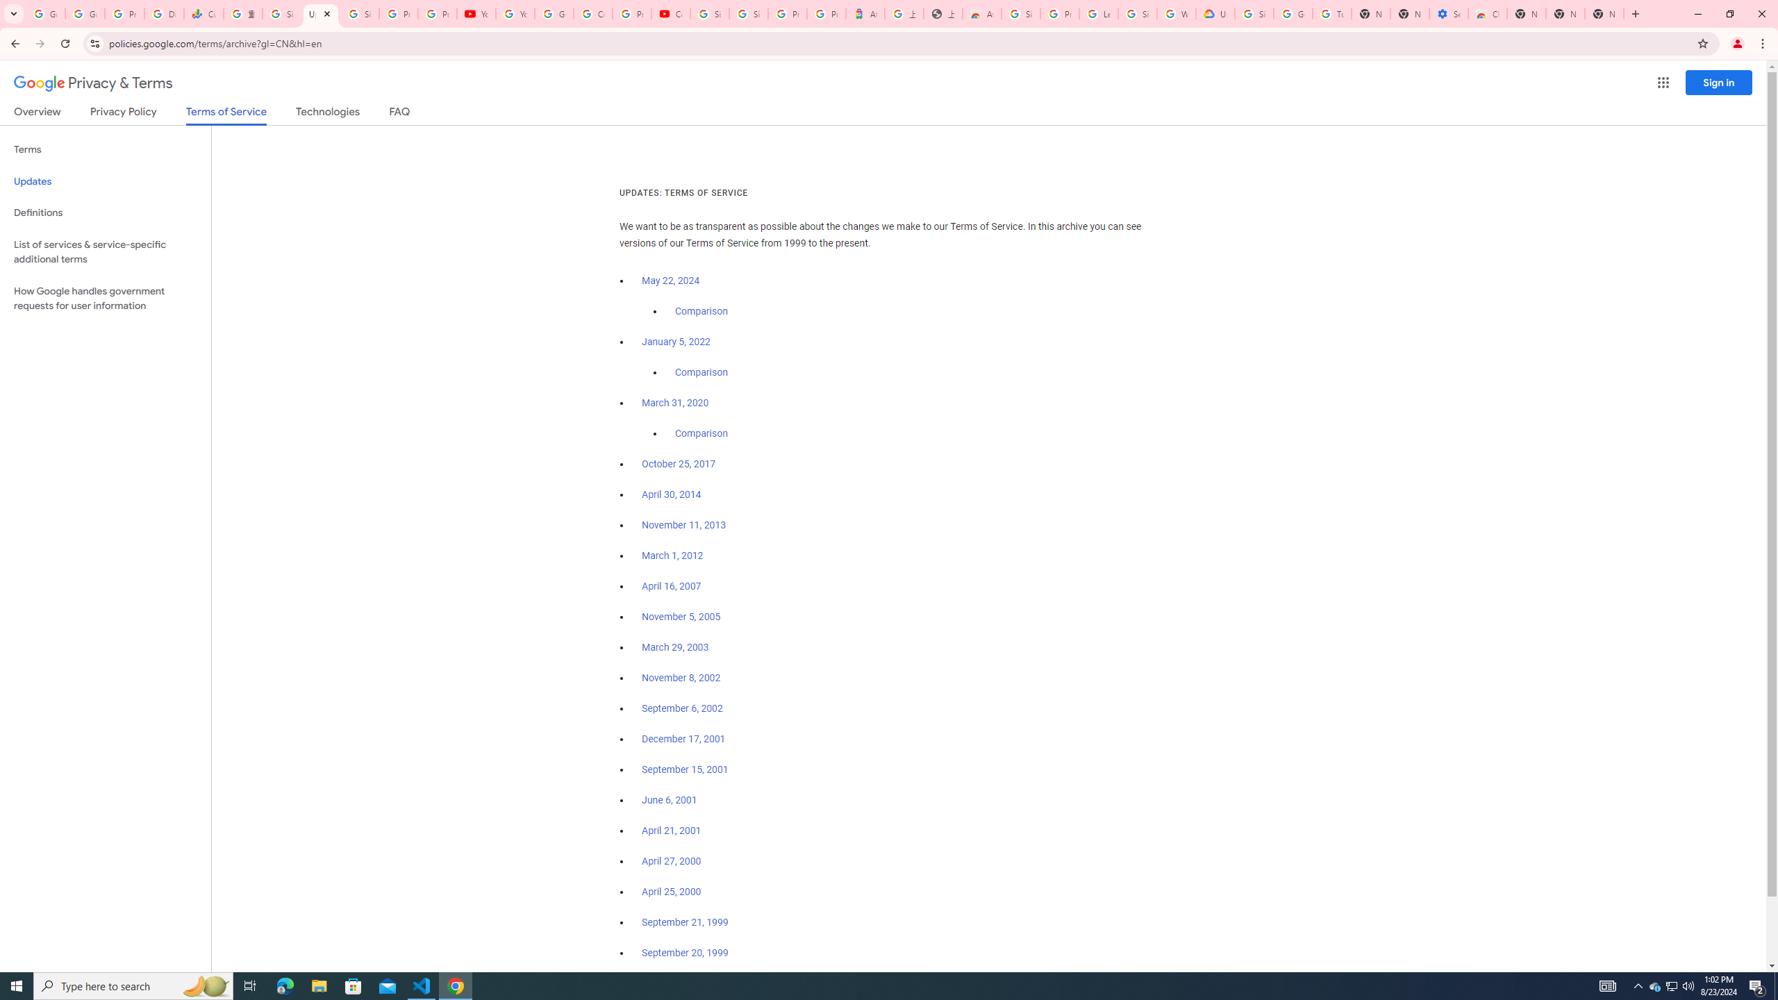  Describe the element at coordinates (670, 800) in the screenshot. I see `June 6, 2001` at that location.